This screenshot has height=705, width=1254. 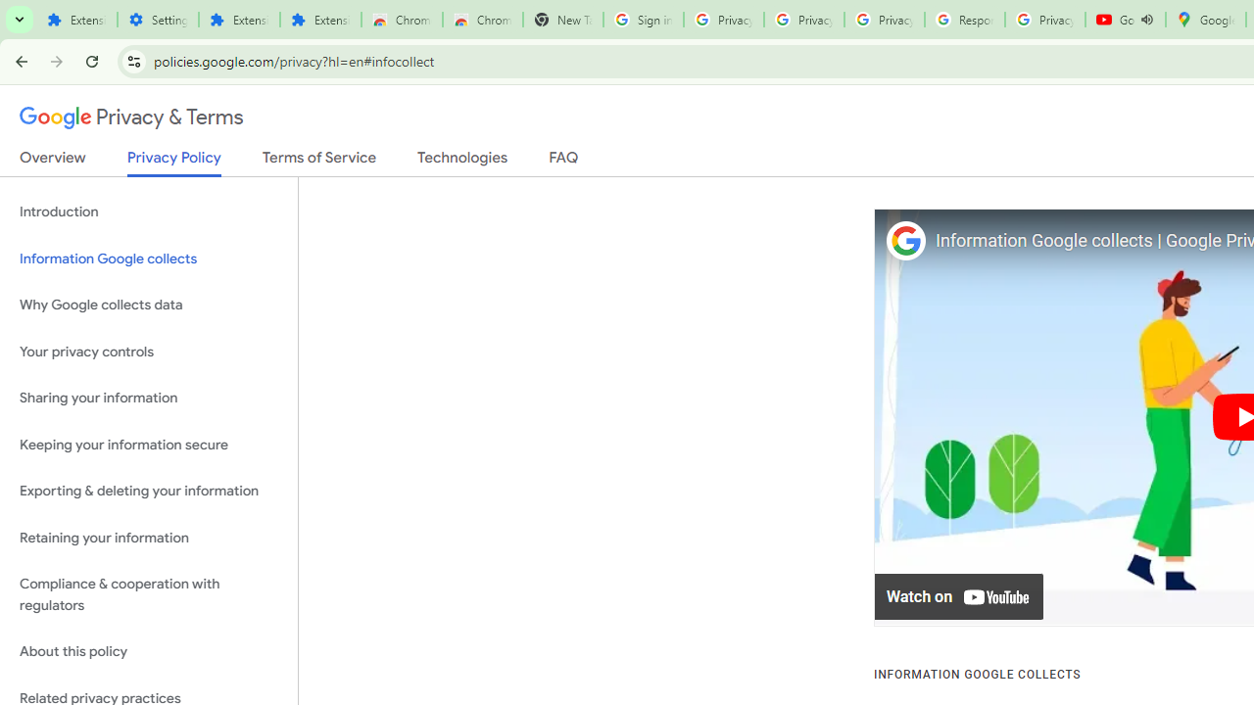 I want to click on Terms of Service, so click(x=319, y=162).